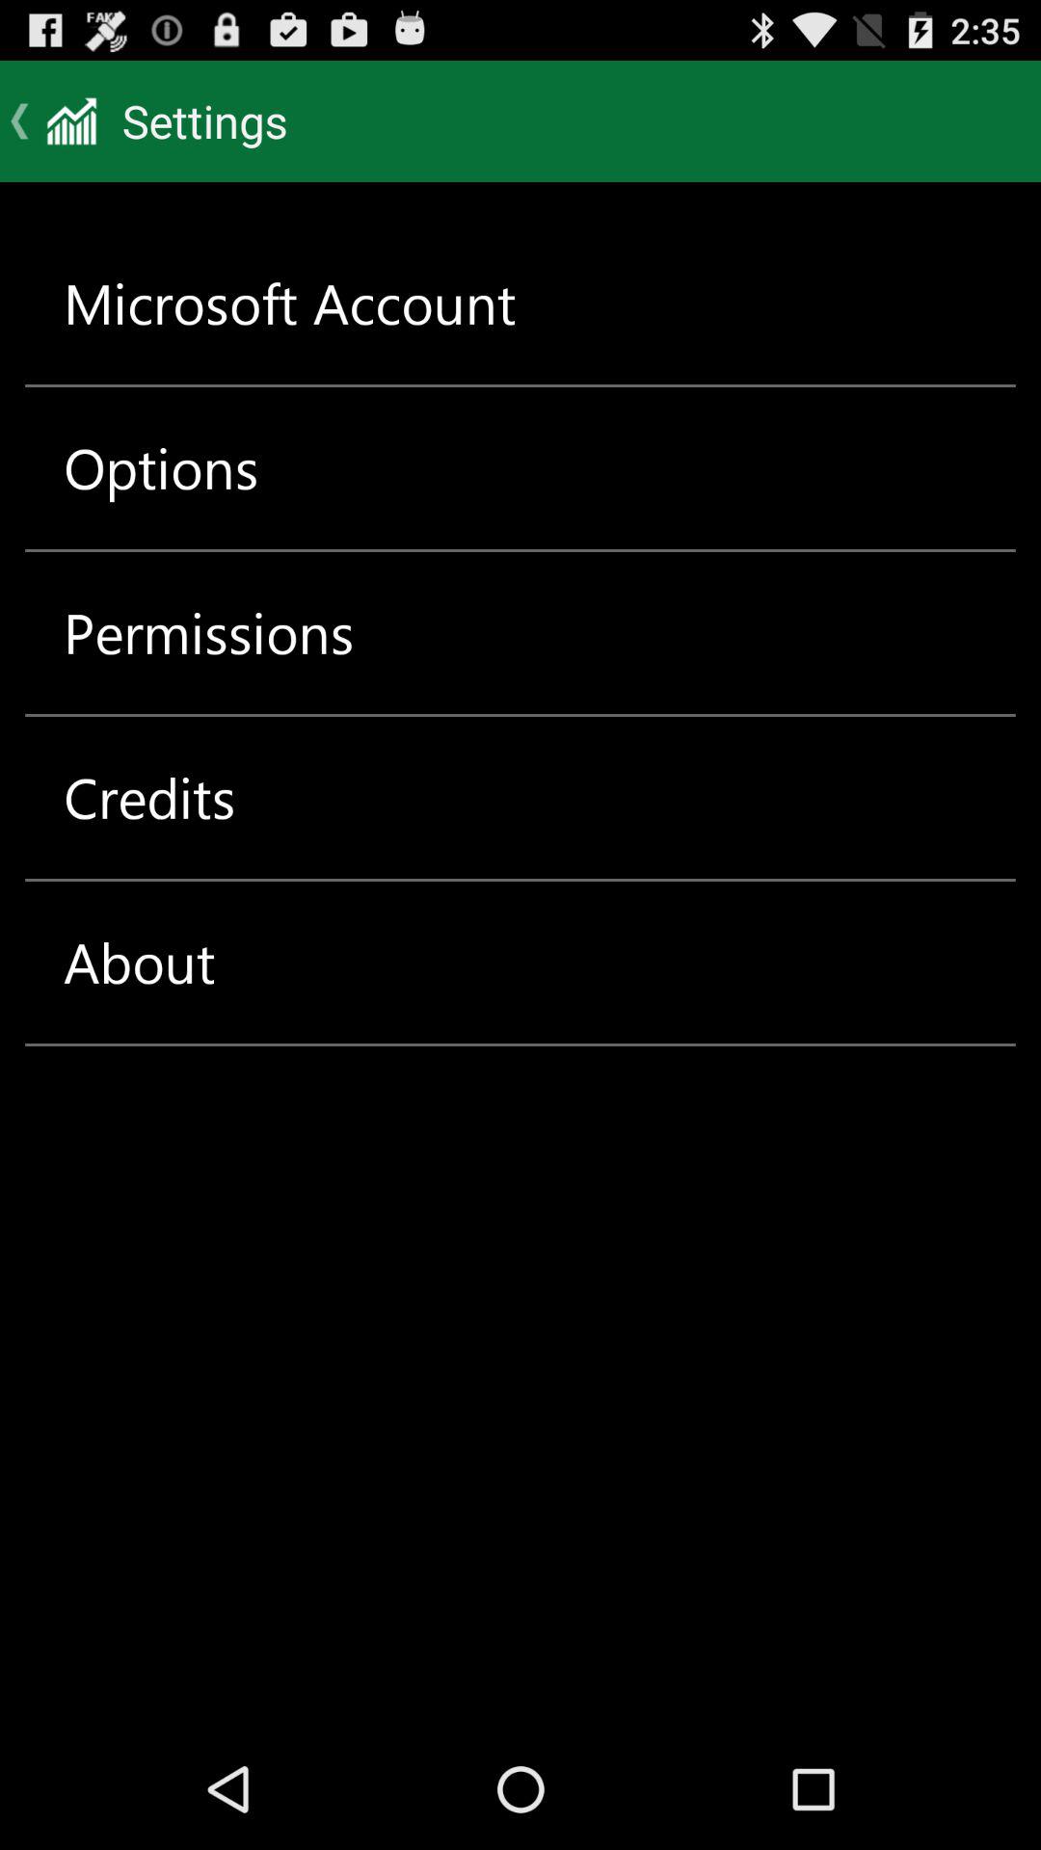  What do you see at coordinates (208, 632) in the screenshot?
I see `launch item above the credits icon` at bounding box center [208, 632].